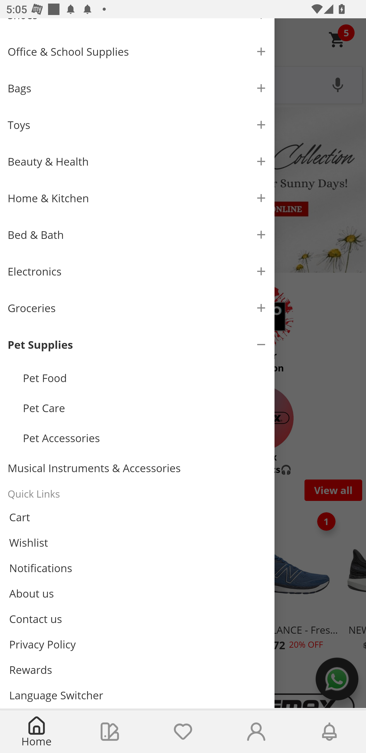 The image size is (366, 753). I want to click on Account, so click(256, 732).